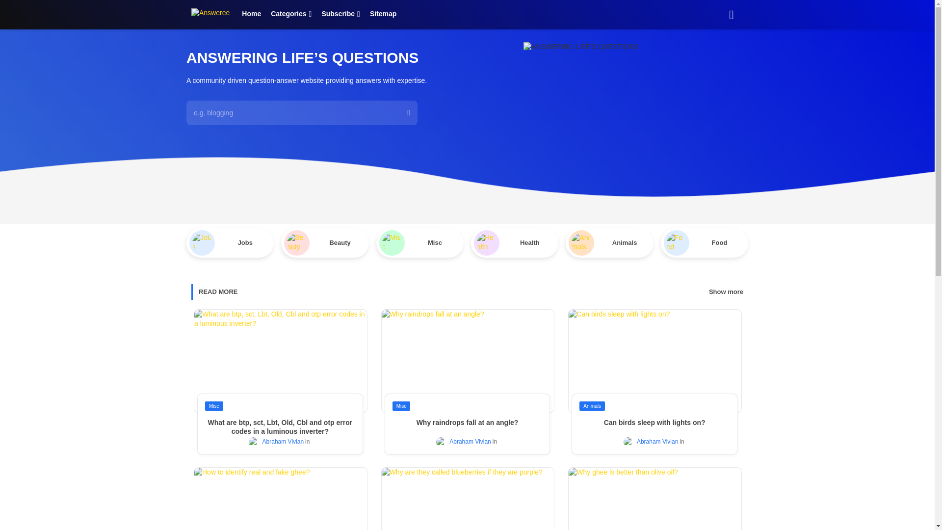 Image resolution: width=942 pixels, height=530 pixels. What do you see at coordinates (340, 14) in the screenshot?
I see `Subscribe` at bounding box center [340, 14].